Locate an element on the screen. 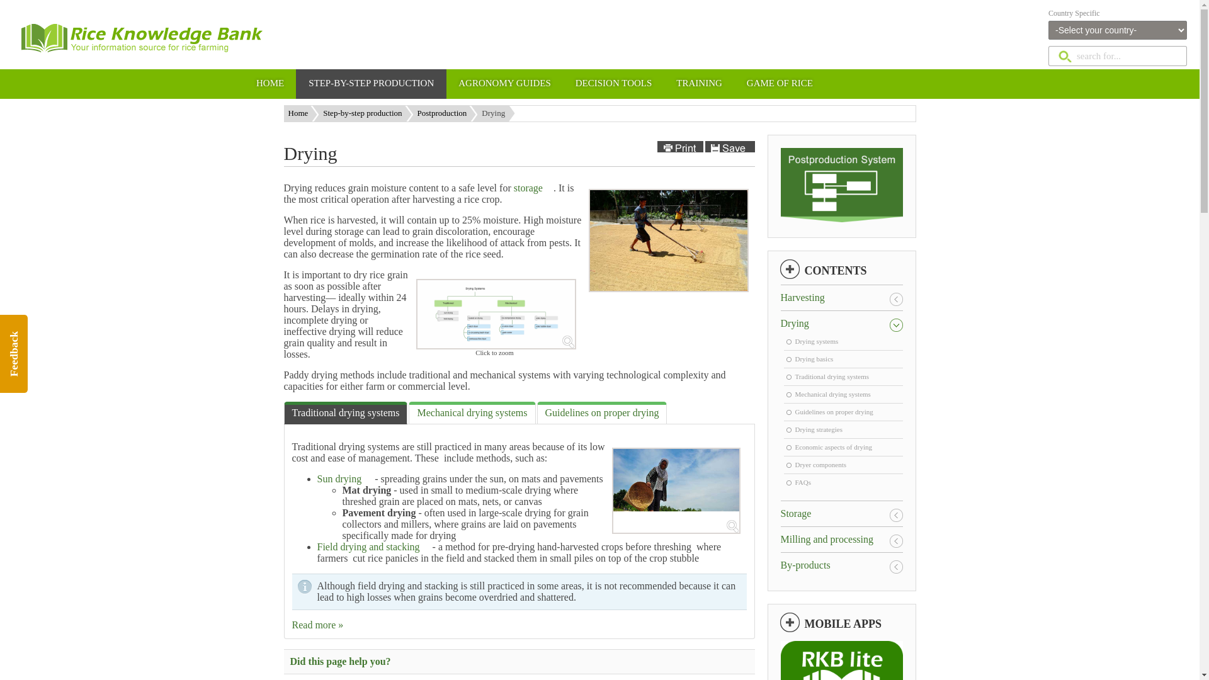  Materials to help trainers is located at coordinates (699, 84).